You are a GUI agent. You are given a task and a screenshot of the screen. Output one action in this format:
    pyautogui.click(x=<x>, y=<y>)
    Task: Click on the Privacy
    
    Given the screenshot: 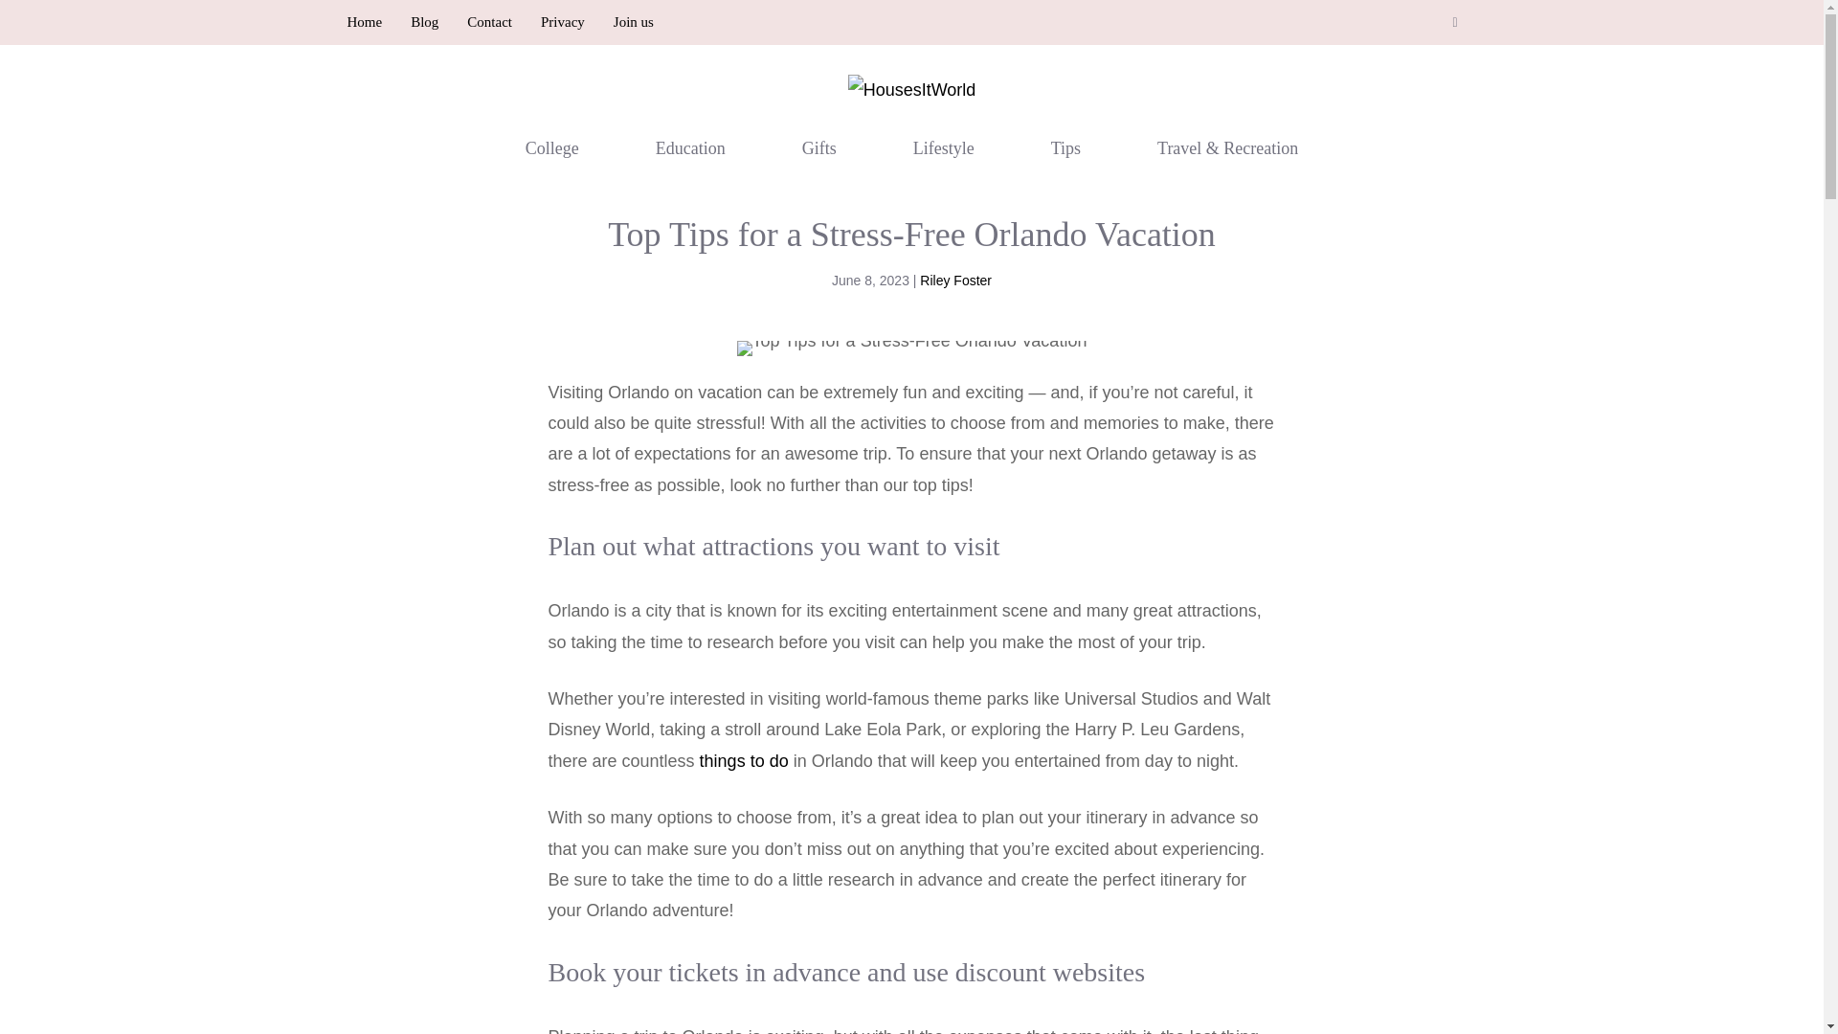 What is the action you would take?
    pyautogui.click(x=562, y=22)
    